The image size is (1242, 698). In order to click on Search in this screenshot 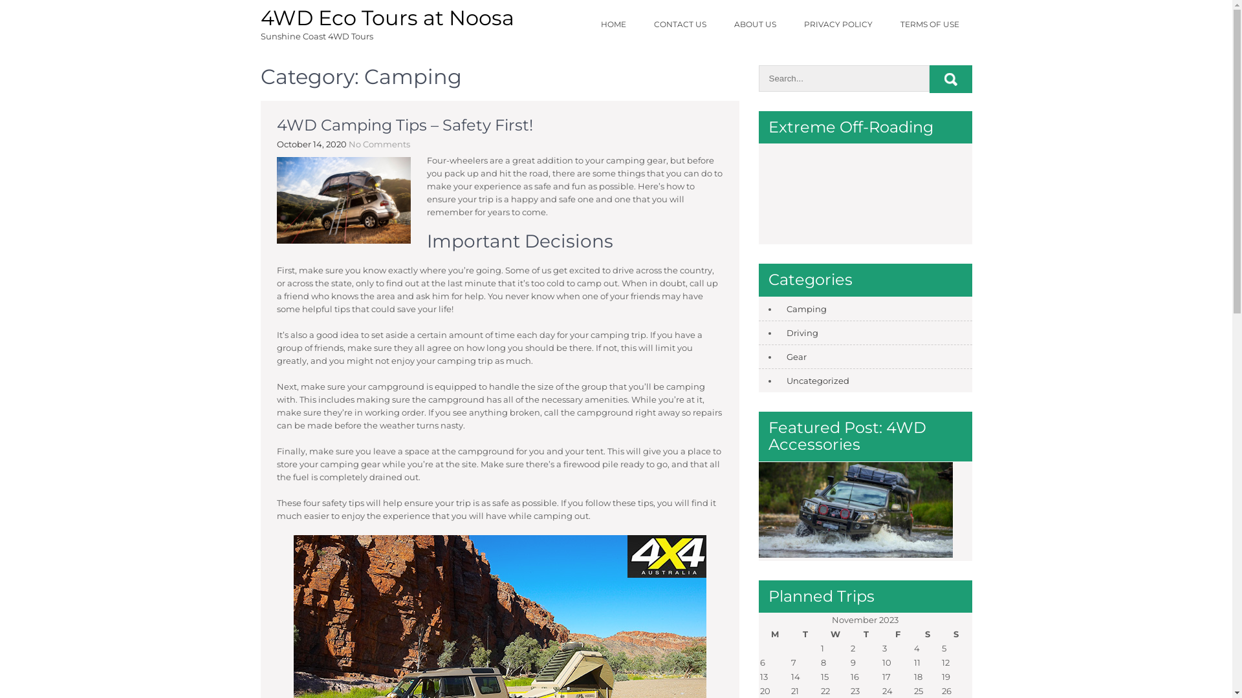, I will do `click(950, 79)`.